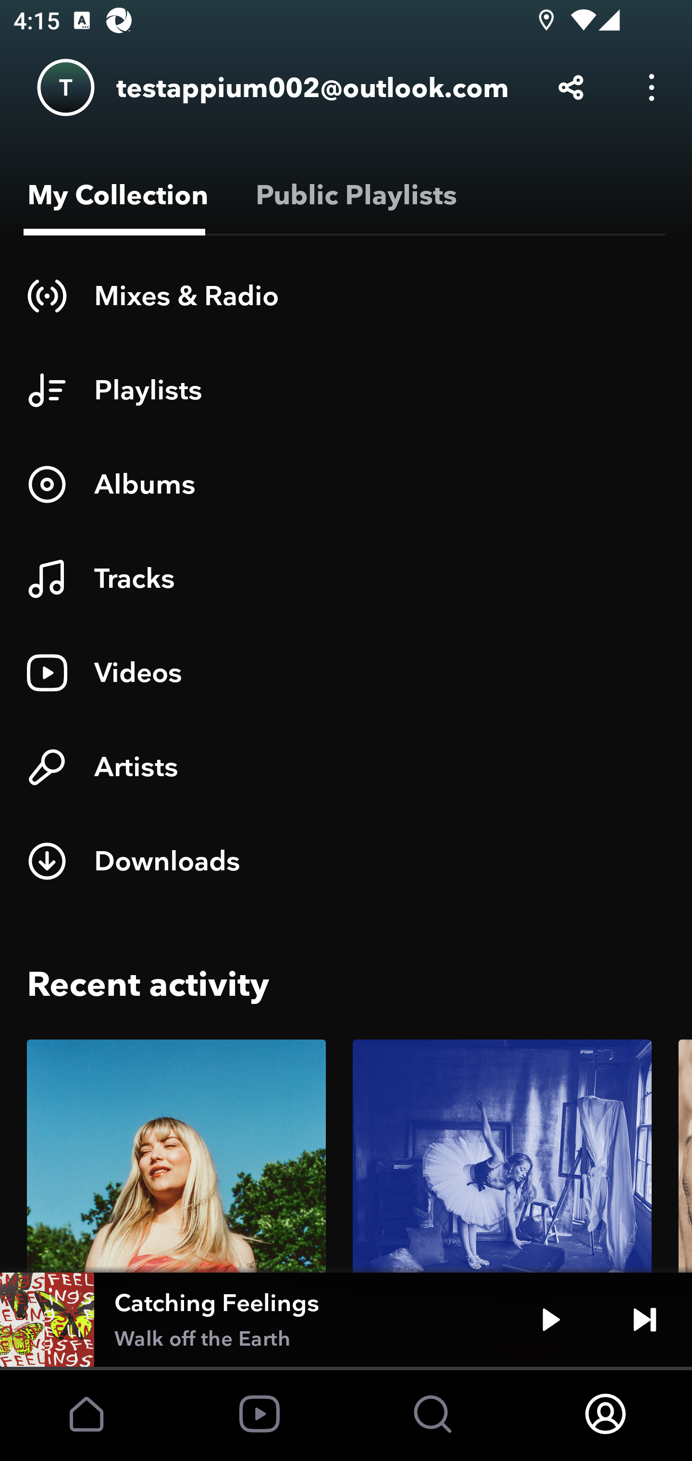  What do you see at coordinates (353, 195) in the screenshot?
I see `Public Playlists` at bounding box center [353, 195].